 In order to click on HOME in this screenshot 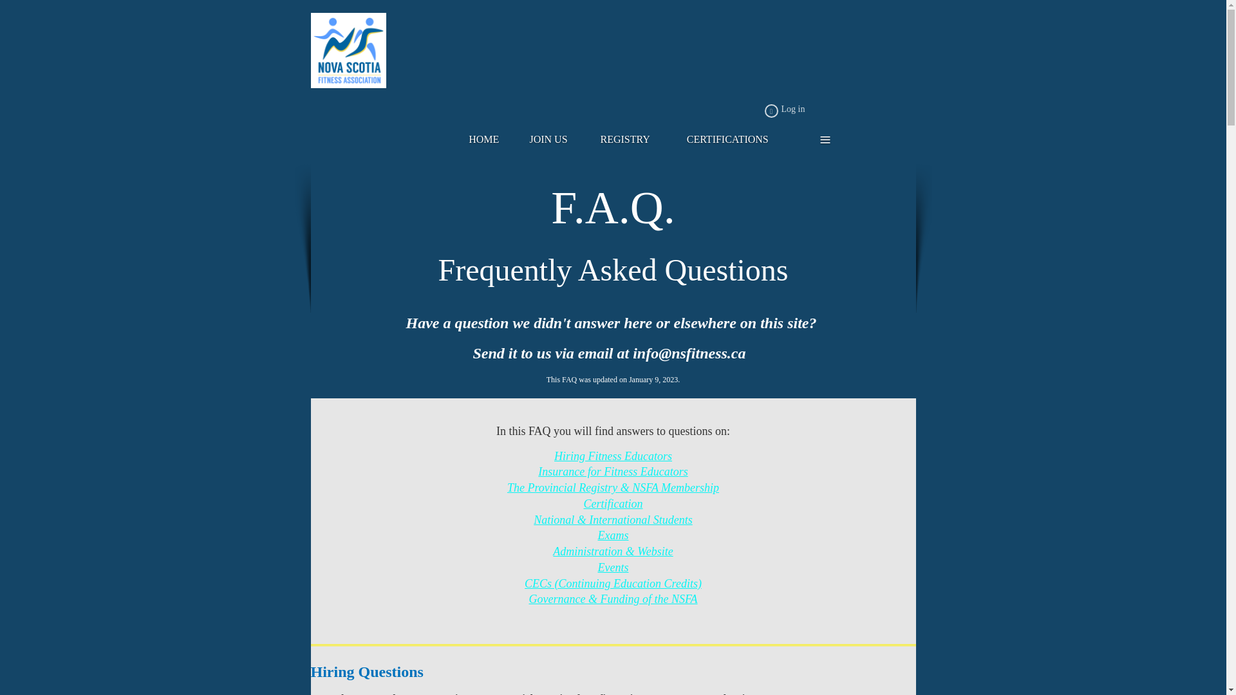, I will do `click(491, 140)`.